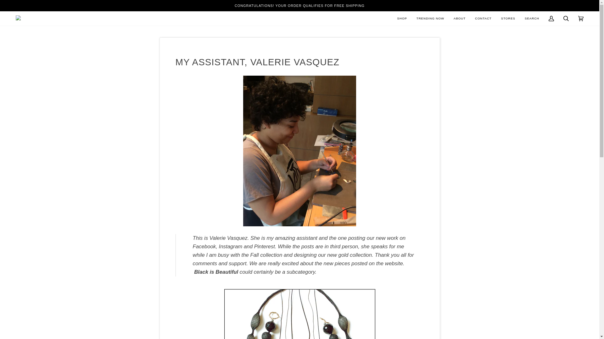 The width and height of the screenshot is (604, 339). What do you see at coordinates (566, 18) in the screenshot?
I see `SEARCH` at bounding box center [566, 18].